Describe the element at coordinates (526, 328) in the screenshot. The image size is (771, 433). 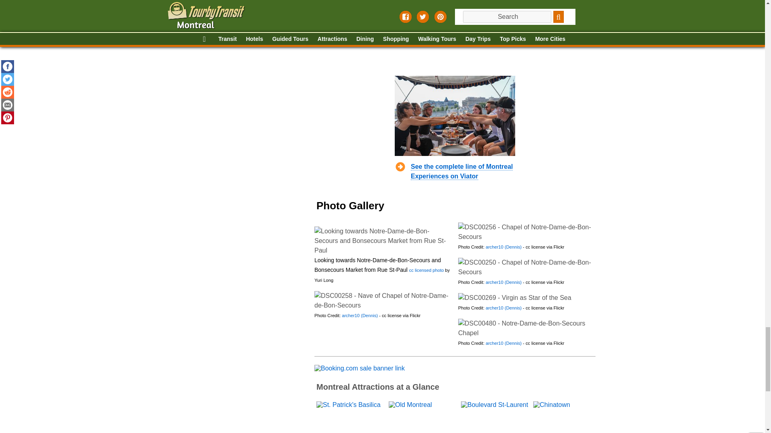
I see `Click to Enlarge` at that location.